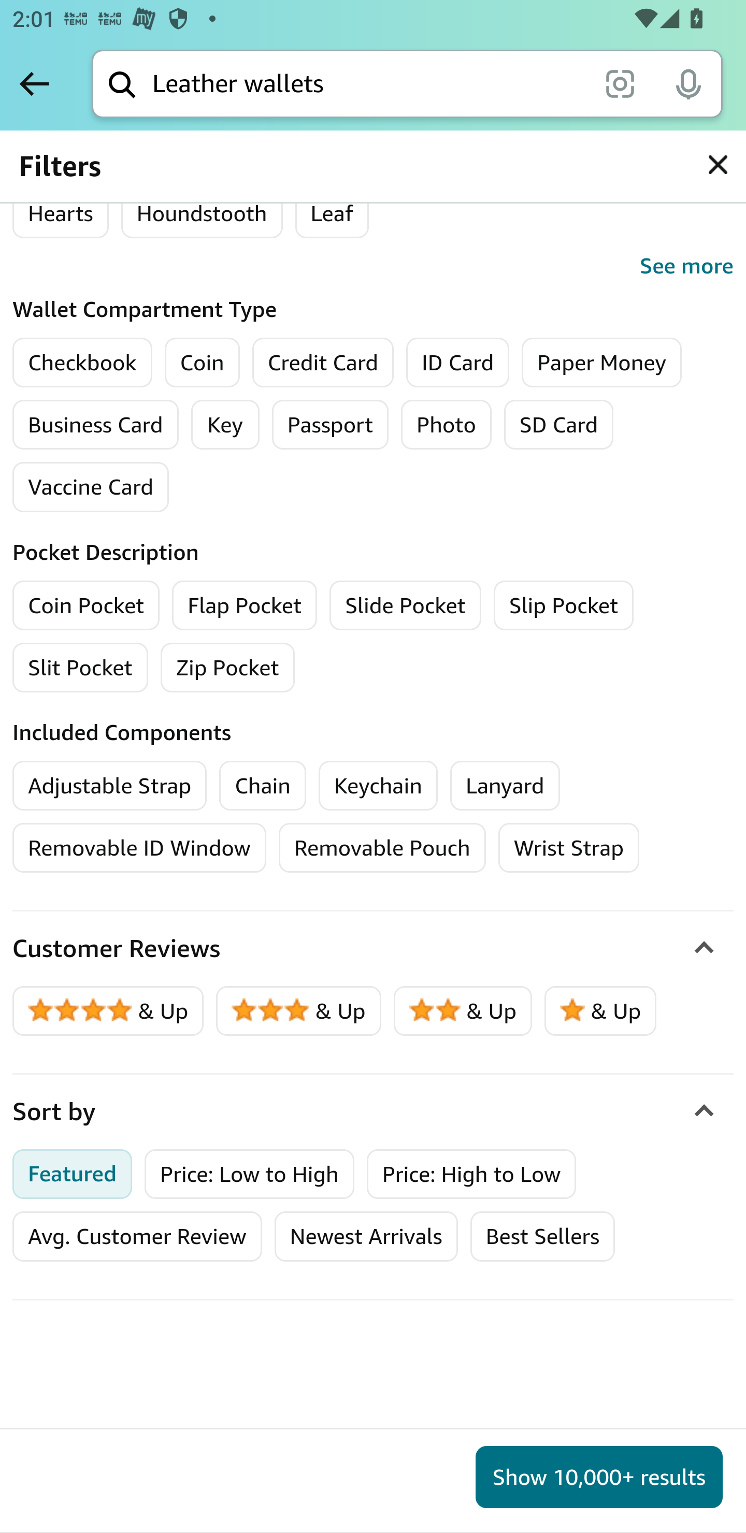 This screenshot has width=746, height=1533. Describe the element at coordinates (569, 847) in the screenshot. I see `Wrist Strap` at that location.